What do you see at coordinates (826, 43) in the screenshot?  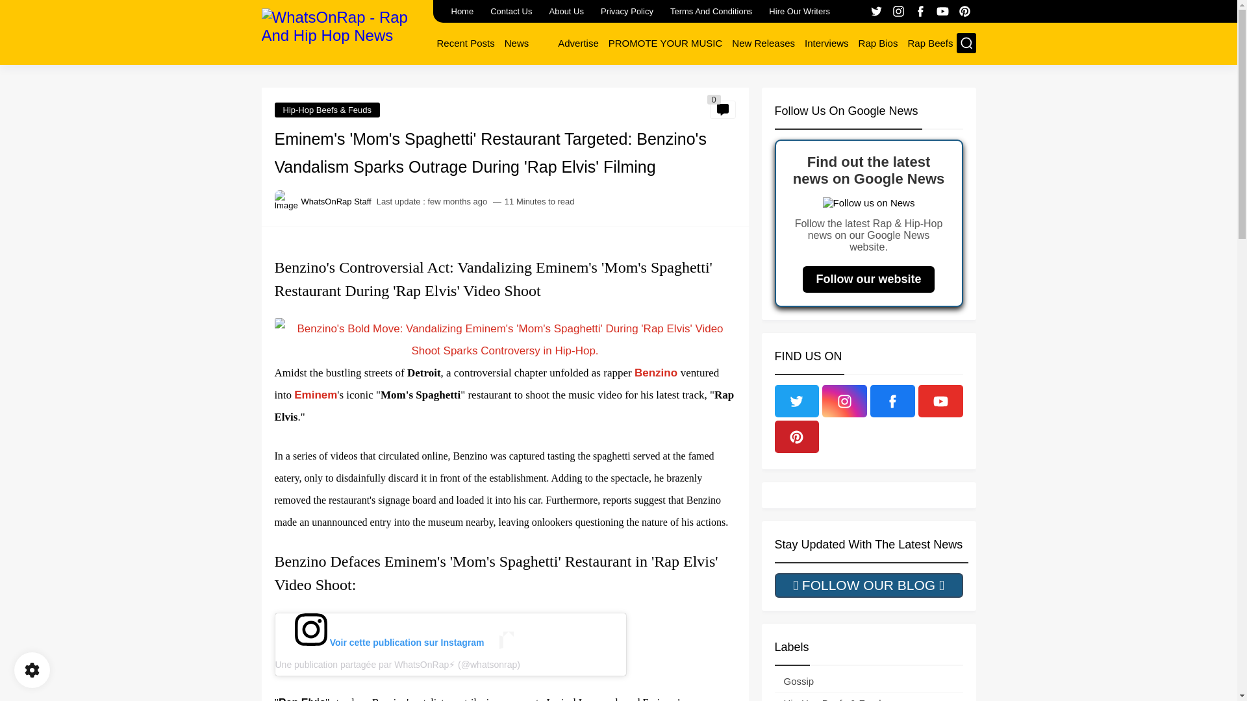 I see `Interviews` at bounding box center [826, 43].